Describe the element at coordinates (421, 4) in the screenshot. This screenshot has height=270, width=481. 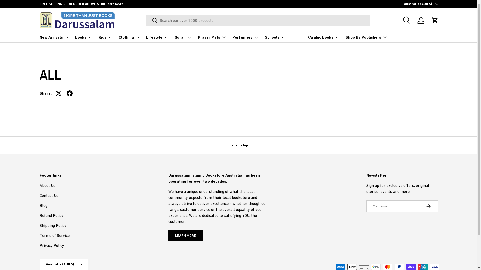
I see `Australia (AUD $)` at that location.